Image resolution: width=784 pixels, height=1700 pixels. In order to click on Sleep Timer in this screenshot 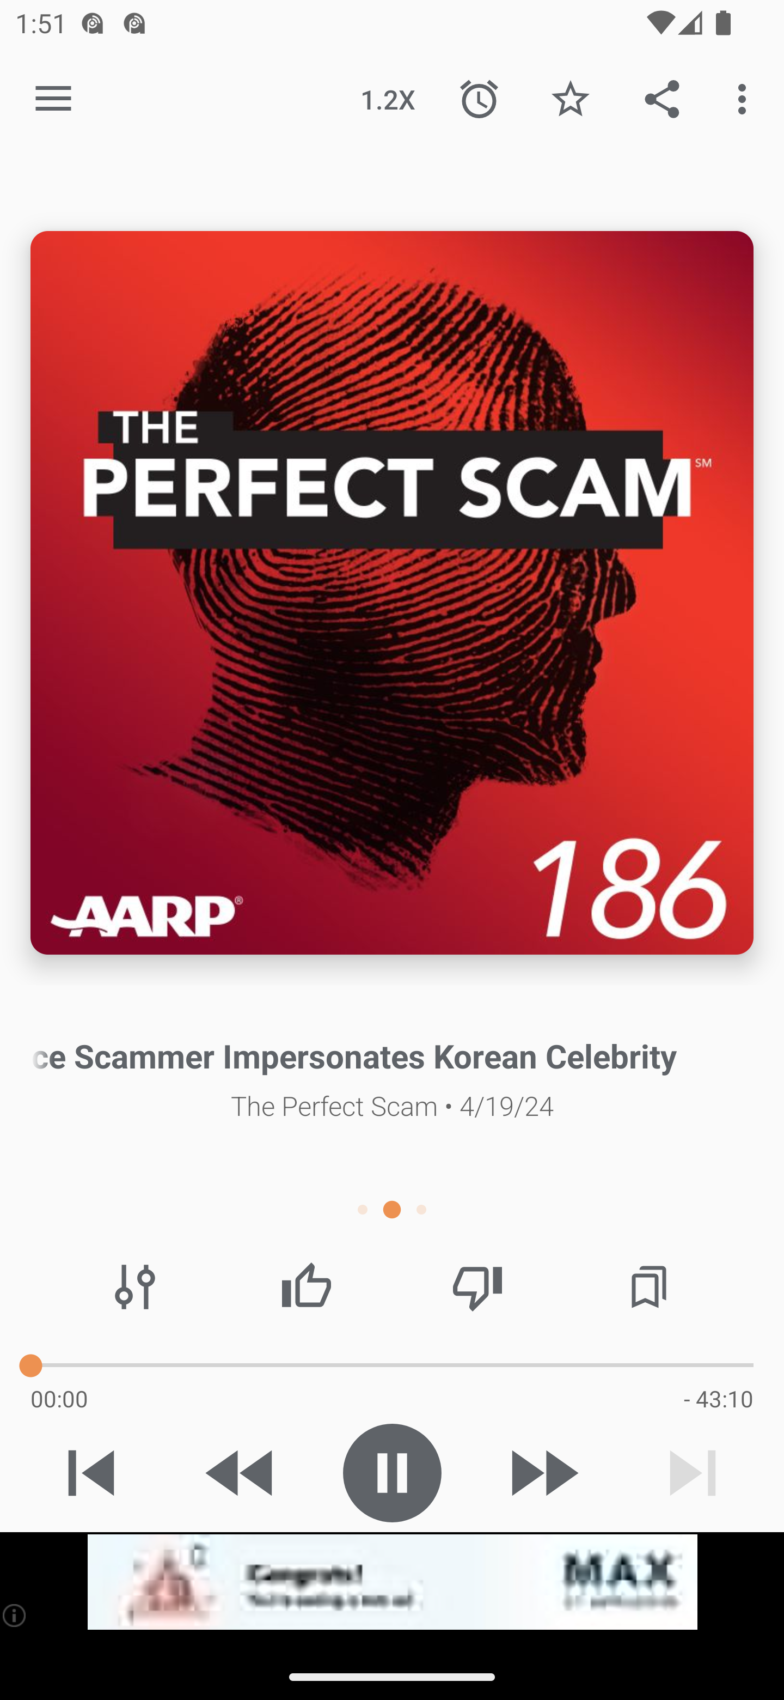, I will do `click(479, 98)`.